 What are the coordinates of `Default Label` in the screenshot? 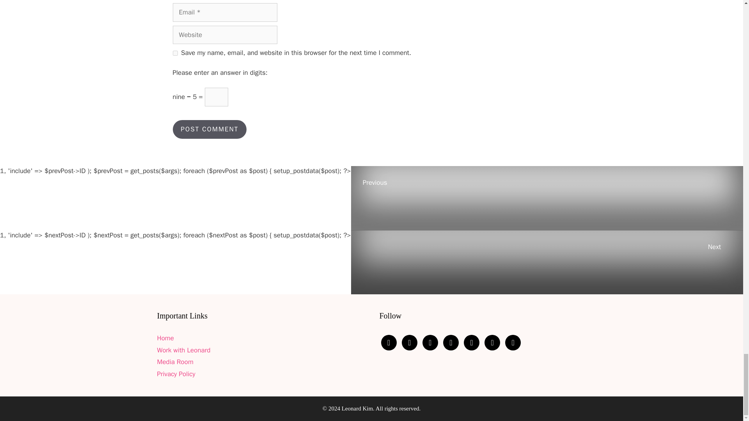 It's located at (492, 342).